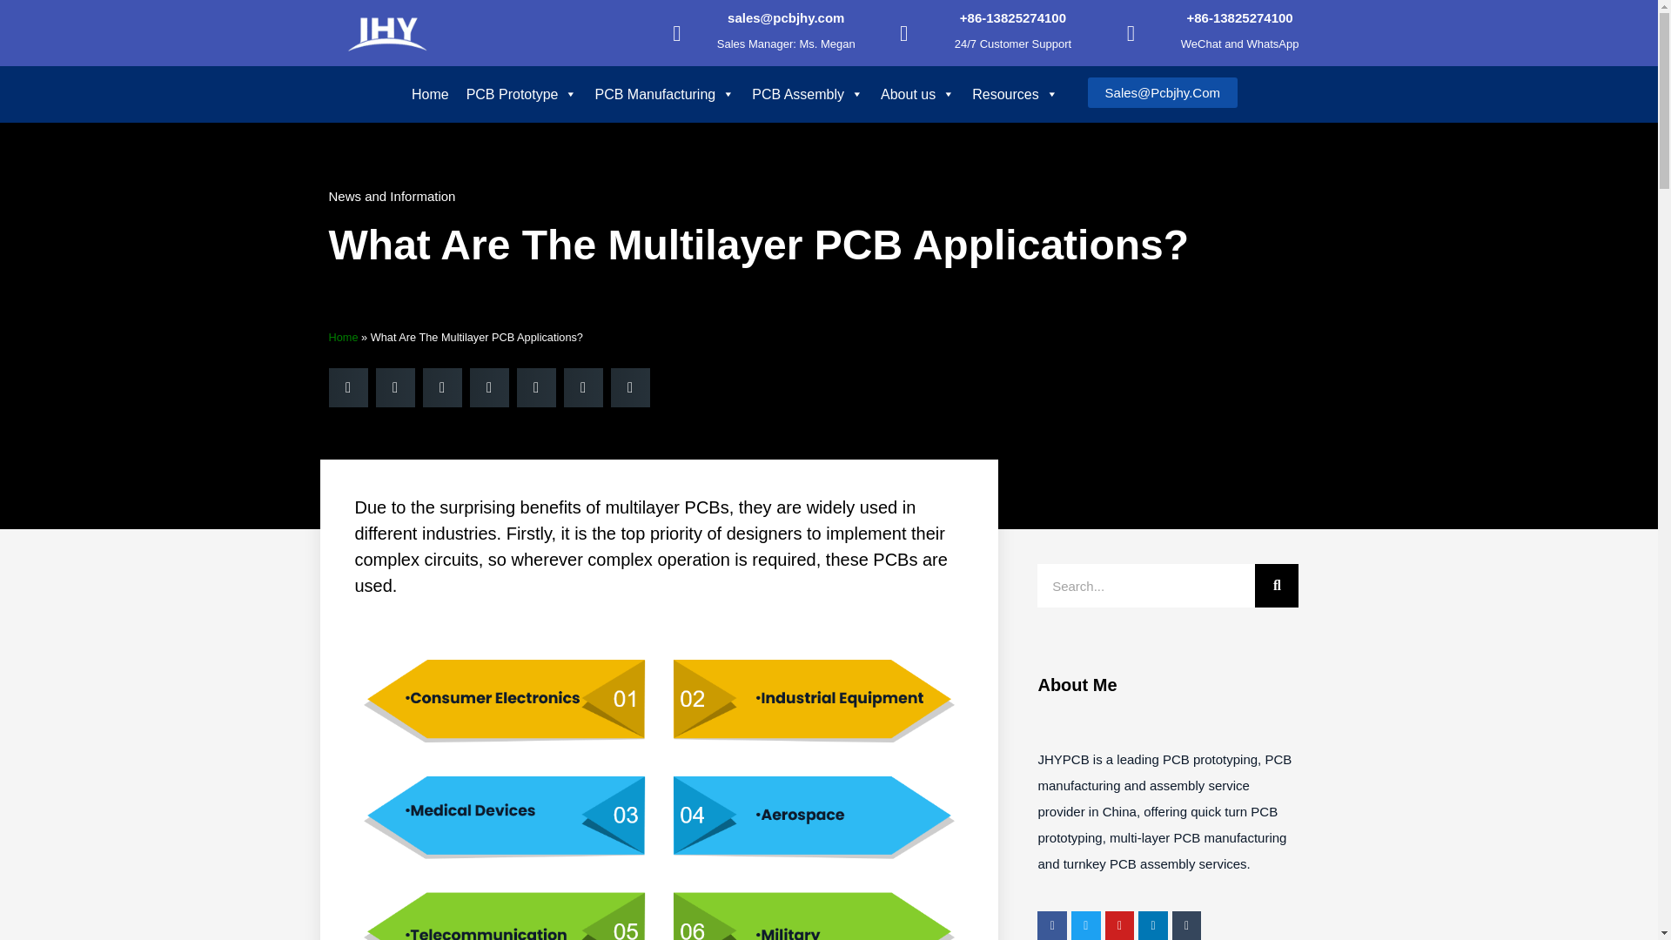 This screenshot has width=1671, height=940. I want to click on PCB Assembly, so click(808, 94).